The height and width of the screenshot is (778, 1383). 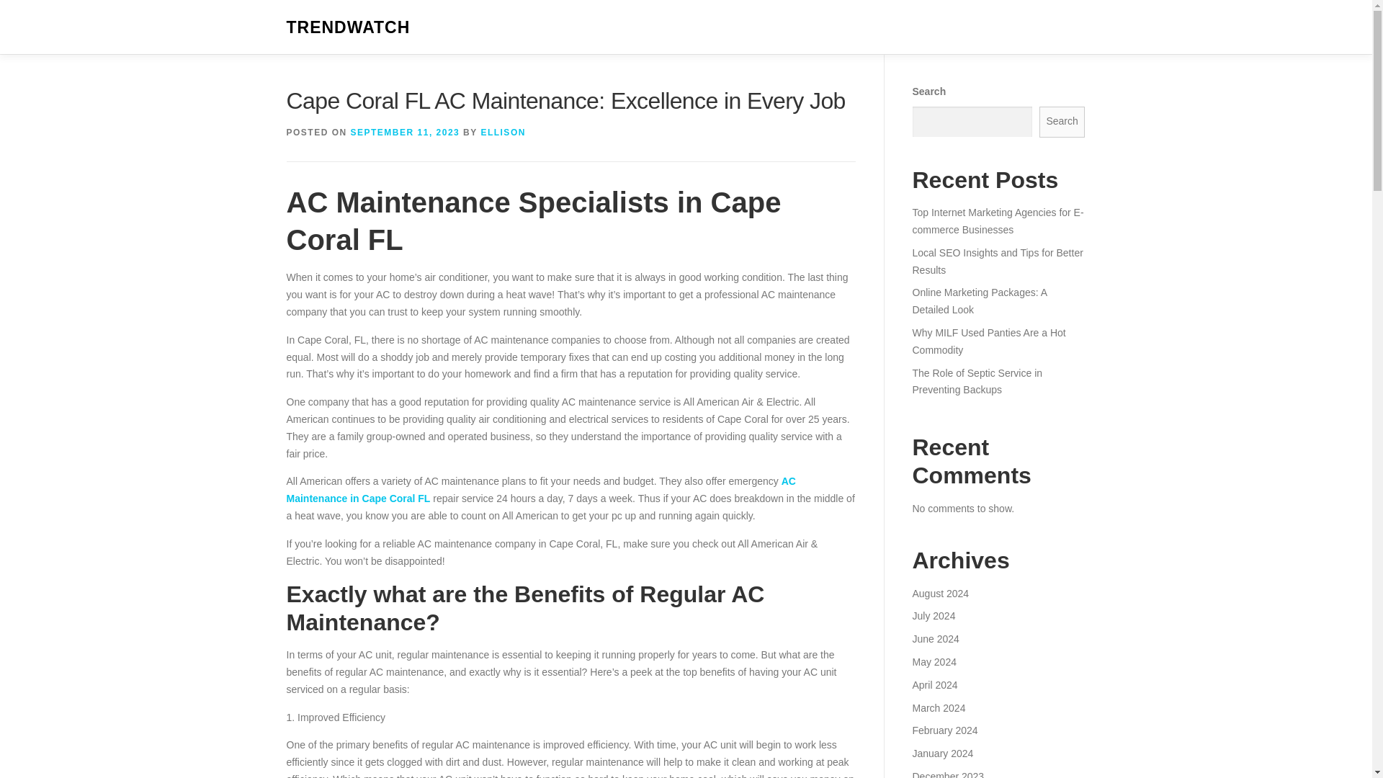 What do you see at coordinates (934, 615) in the screenshot?
I see `July 2024` at bounding box center [934, 615].